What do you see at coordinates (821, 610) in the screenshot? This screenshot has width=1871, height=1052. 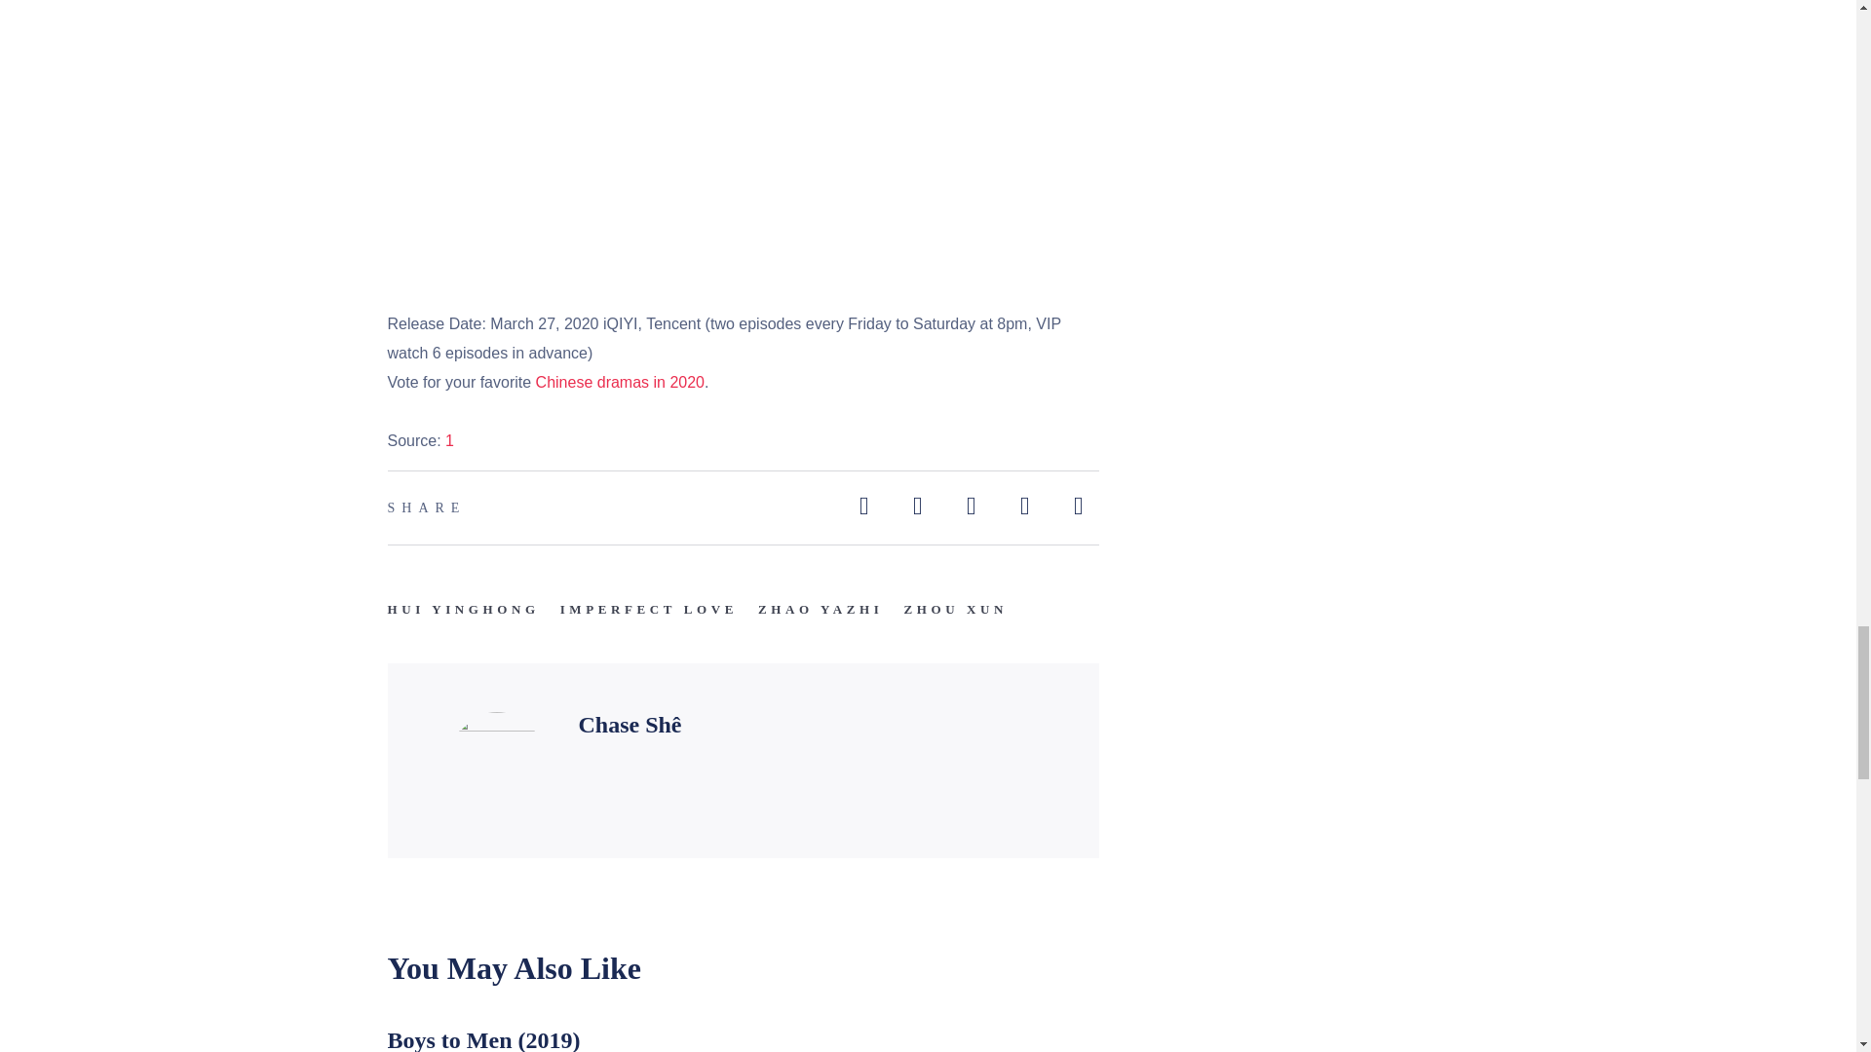 I see `ZHAO YAZHI` at bounding box center [821, 610].